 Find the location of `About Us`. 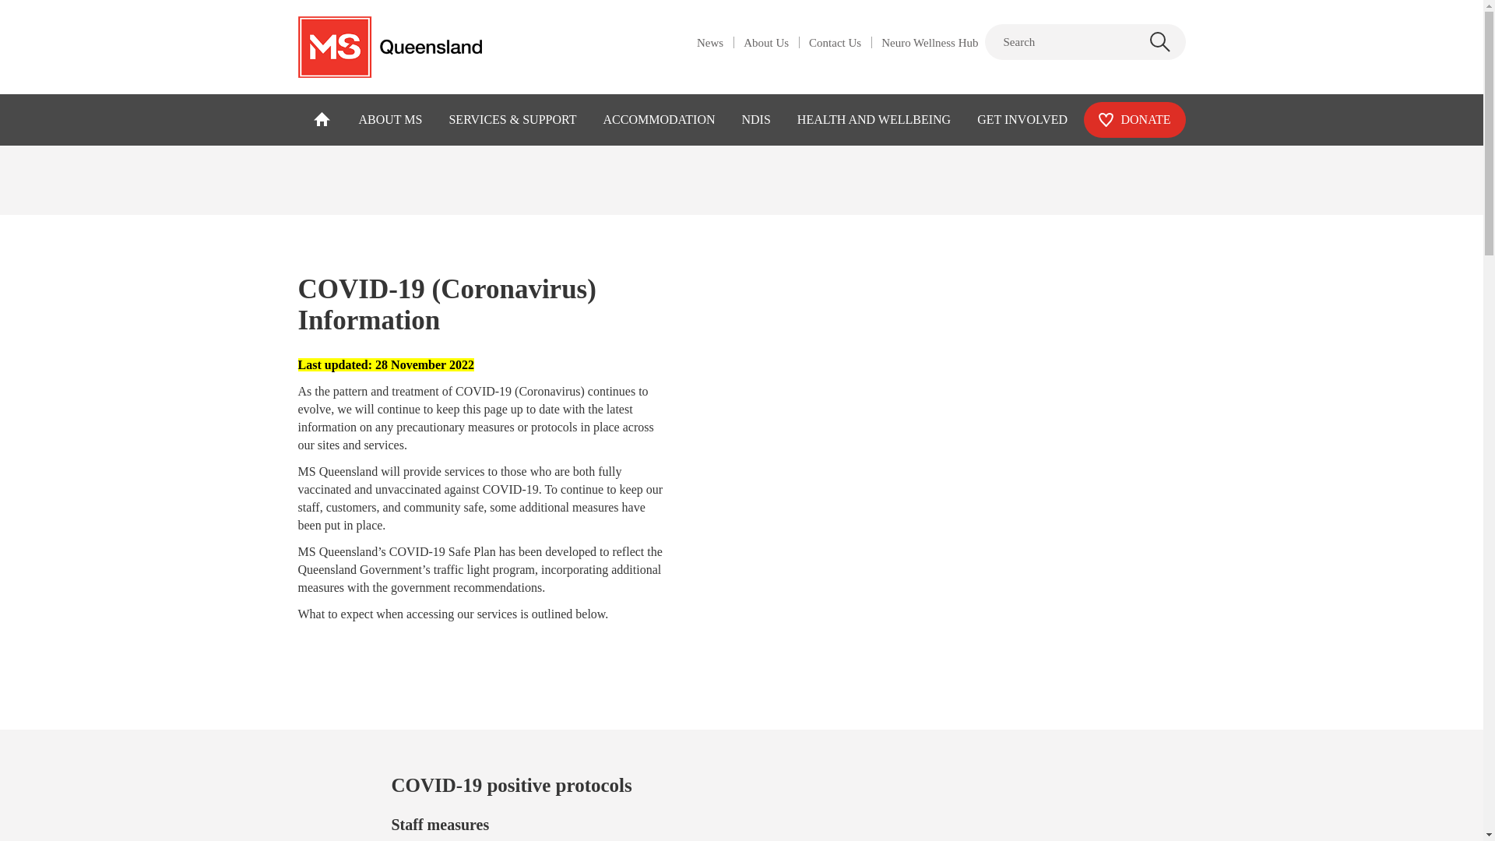

About Us is located at coordinates (766, 45).